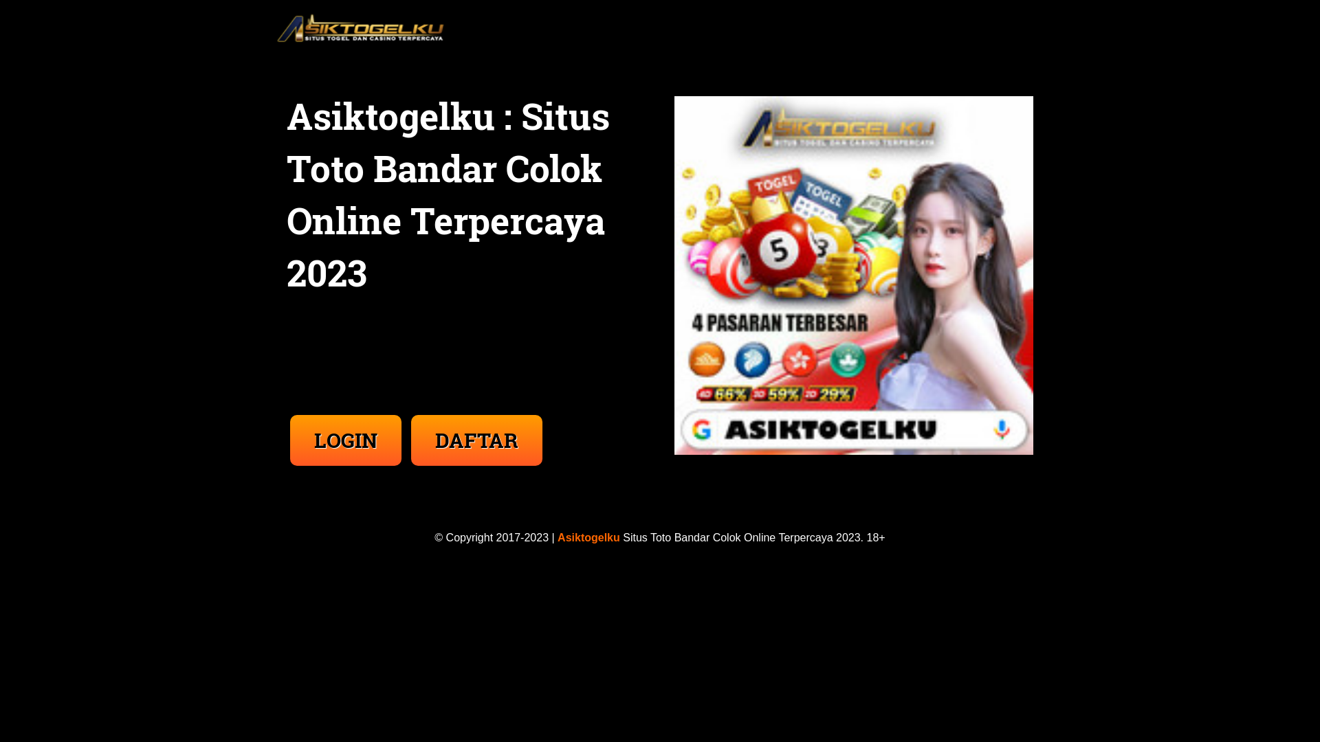  What do you see at coordinates (588, 537) in the screenshot?
I see `Asiktogelku` at bounding box center [588, 537].